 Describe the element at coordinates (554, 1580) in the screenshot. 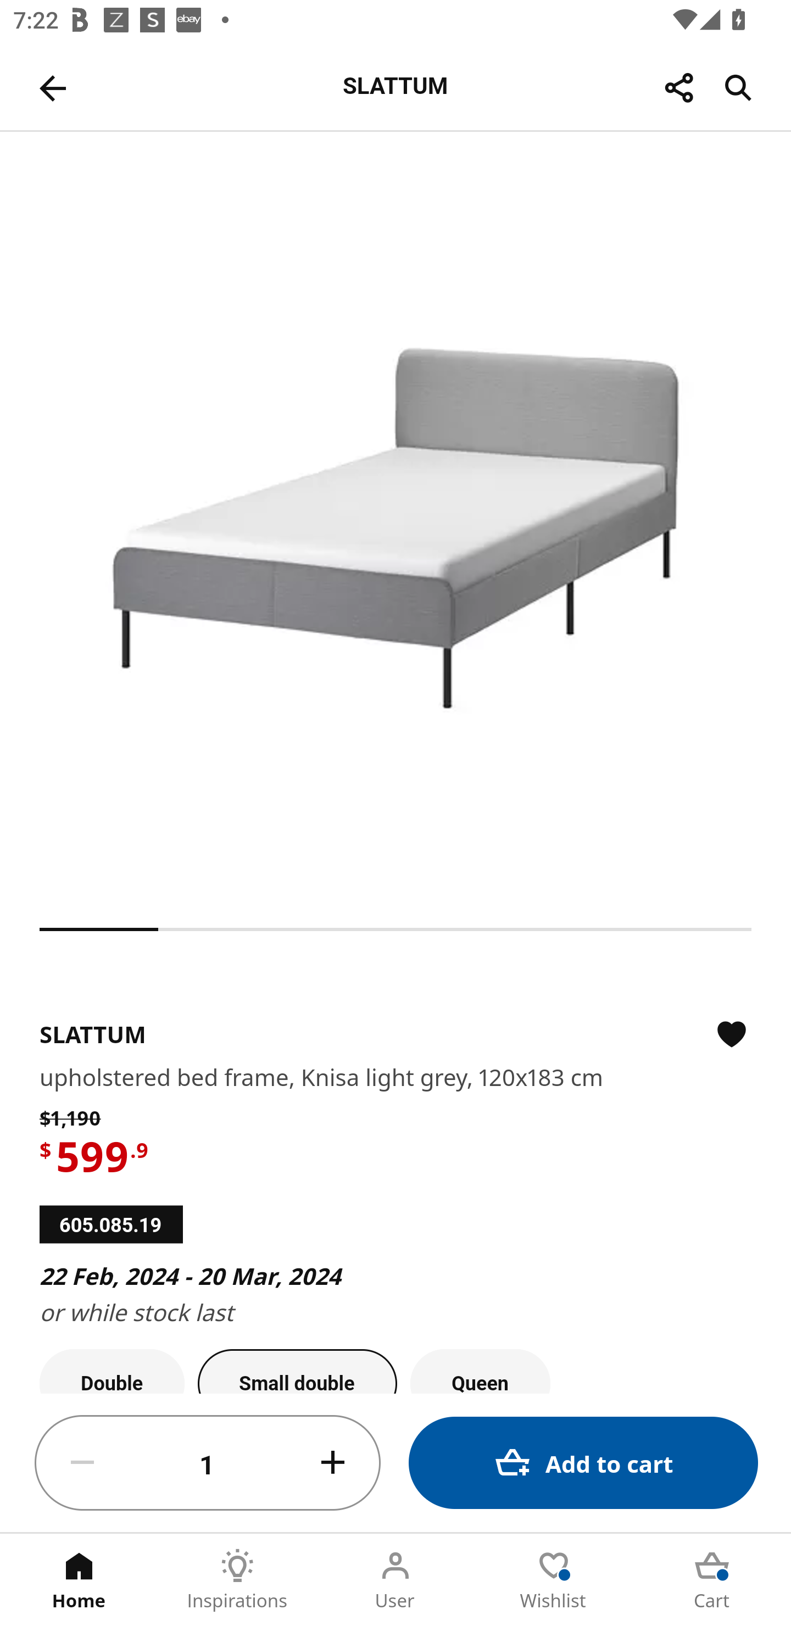

I see `Wishlist
Tab 4 of 5` at that location.